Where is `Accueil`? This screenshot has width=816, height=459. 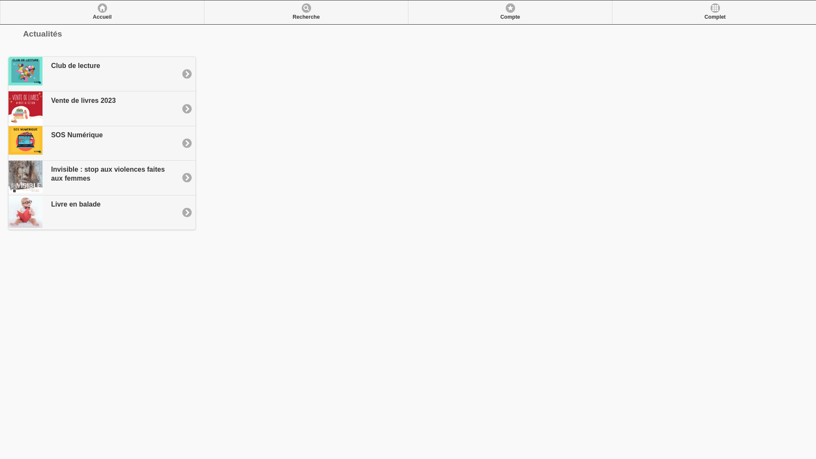
Accueil is located at coordinates (102, 12).